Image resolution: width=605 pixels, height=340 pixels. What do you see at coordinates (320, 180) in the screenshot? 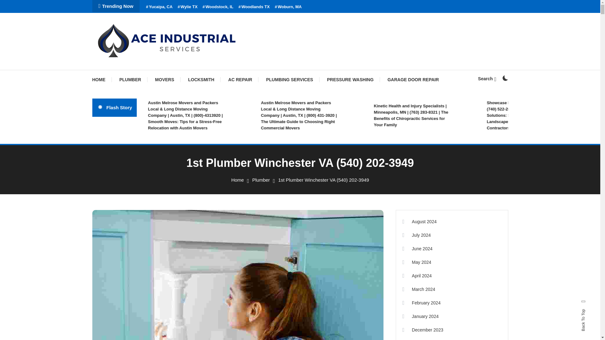
I see `Search` at bounding box center [320, 180].